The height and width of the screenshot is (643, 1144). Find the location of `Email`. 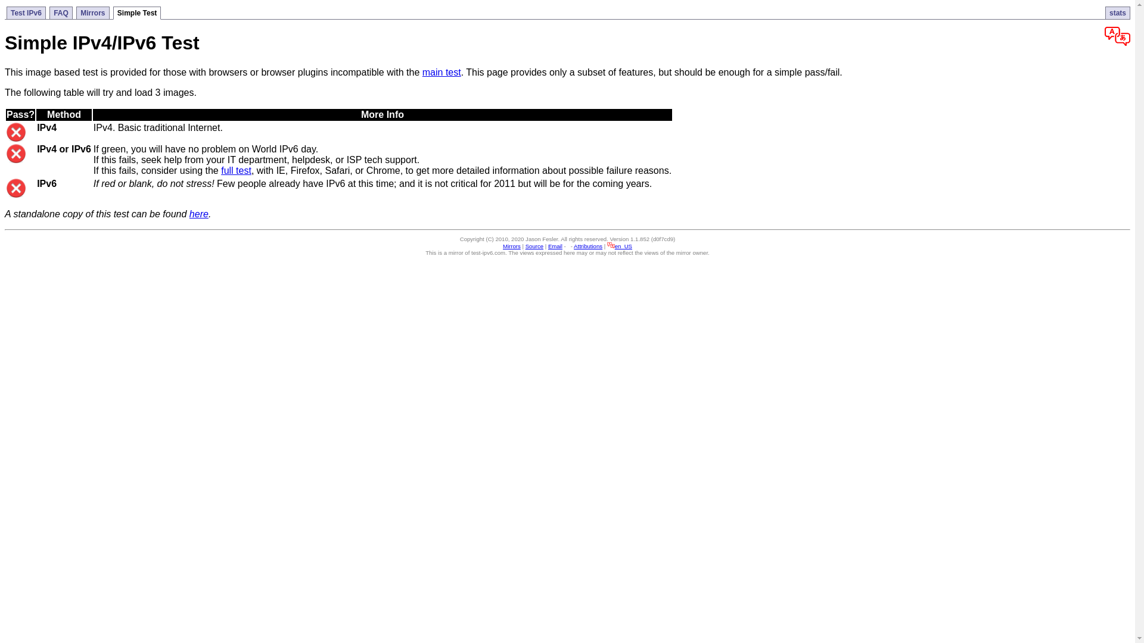

Email is located at coordinates (555, 246).